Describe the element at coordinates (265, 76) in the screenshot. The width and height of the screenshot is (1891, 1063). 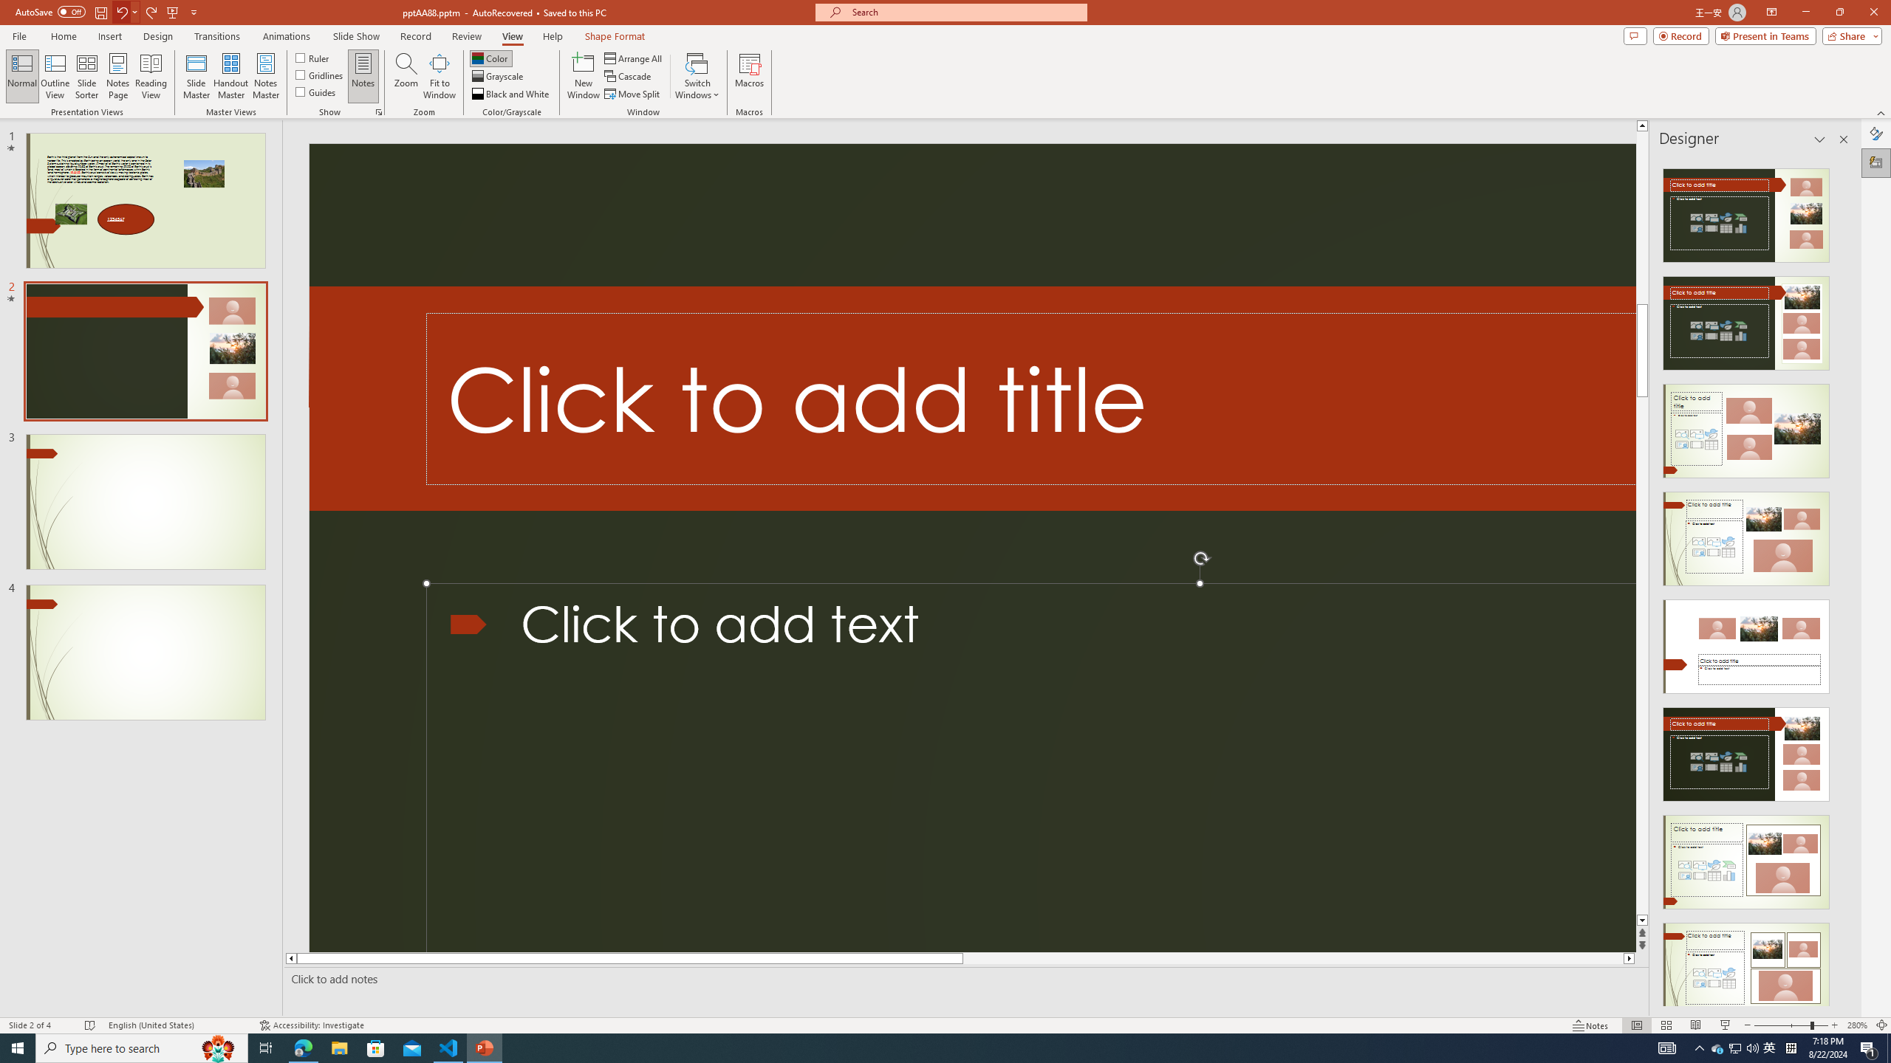
I see `Notes Master` at that location.